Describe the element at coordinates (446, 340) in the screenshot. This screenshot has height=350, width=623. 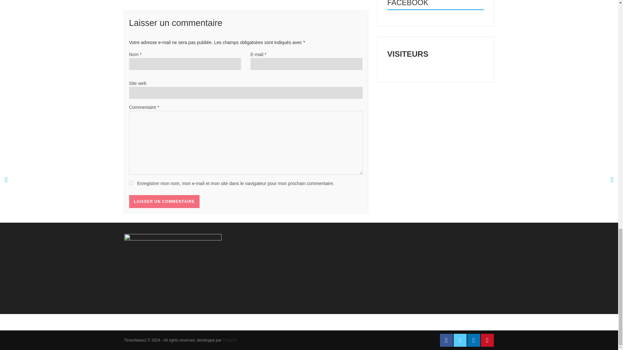
I see `Facebook` at that location.